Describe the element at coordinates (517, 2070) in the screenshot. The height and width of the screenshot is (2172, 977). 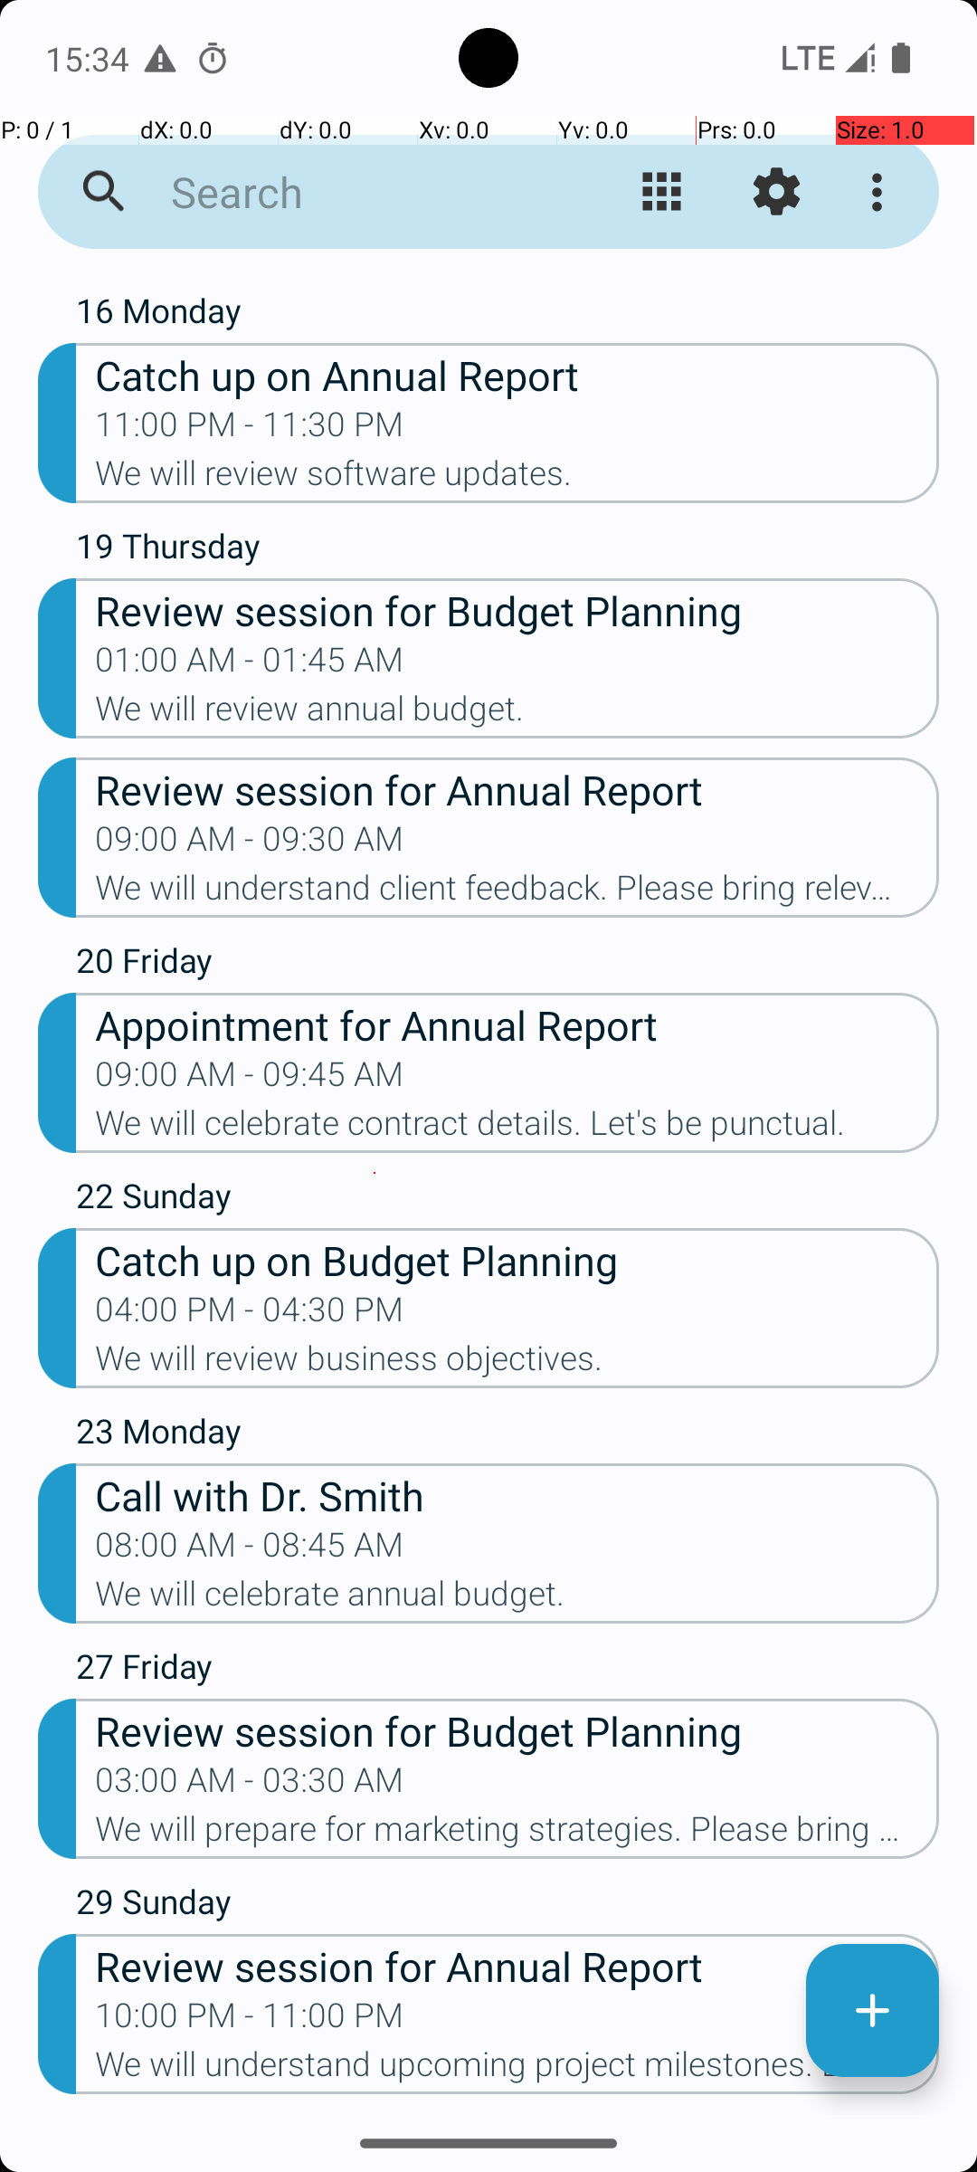
I see `We will understand upcoming project milestones. Let's be punctual.` at that location.